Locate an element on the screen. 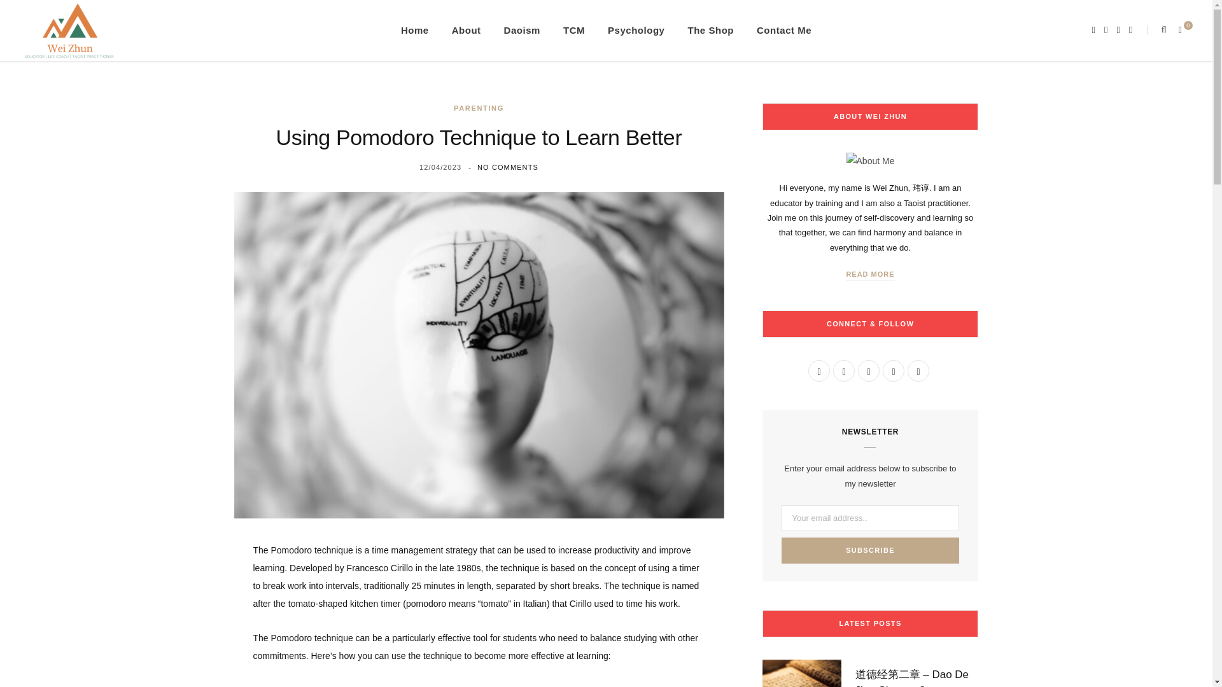 The height and width of the screenshot is (687, 1222). Subscribe is located at coordinates (871, 550).